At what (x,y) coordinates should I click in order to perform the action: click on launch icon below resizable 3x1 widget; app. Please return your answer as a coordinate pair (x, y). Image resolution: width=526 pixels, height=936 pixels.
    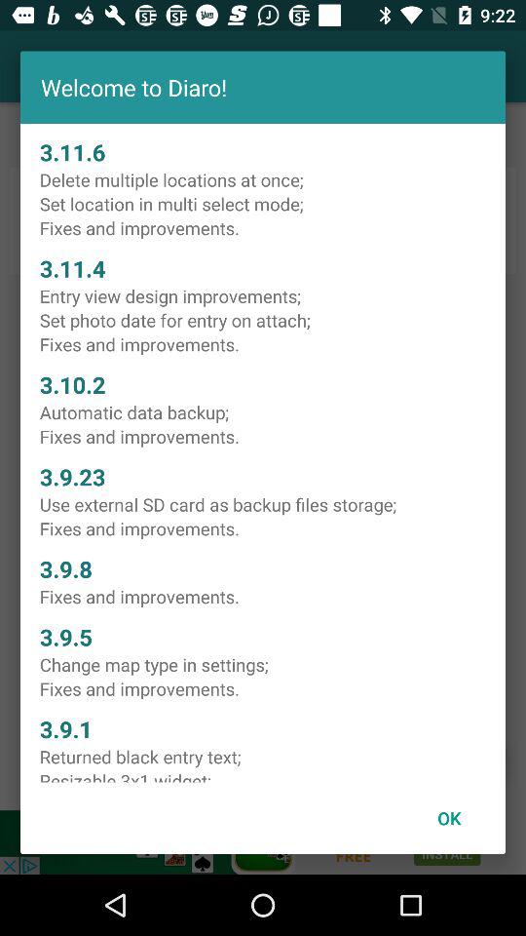
    Looking at the image, I should click on (449, 817).